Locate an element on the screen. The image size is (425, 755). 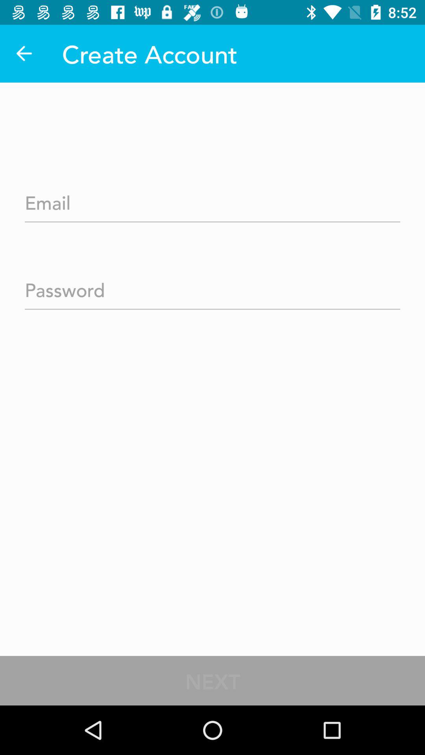
click the next icon is located at coordinates (213, 680).